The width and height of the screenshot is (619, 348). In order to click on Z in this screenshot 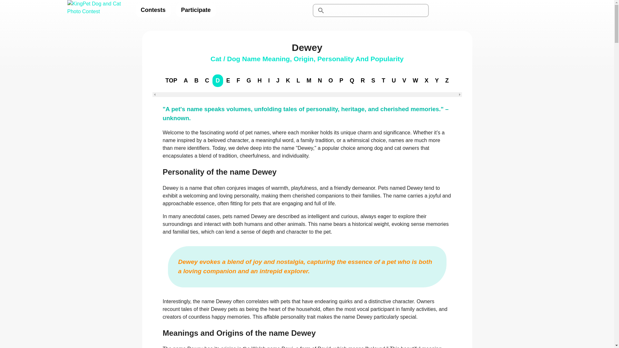, I will do `click(447, 81)`.